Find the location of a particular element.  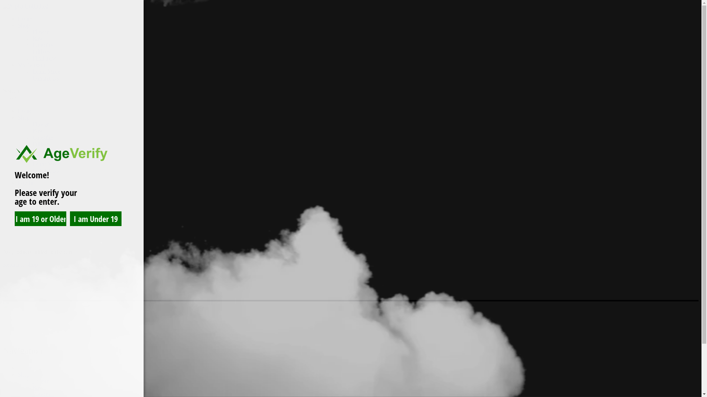

Order Complete is located at coordinates (37, 215).